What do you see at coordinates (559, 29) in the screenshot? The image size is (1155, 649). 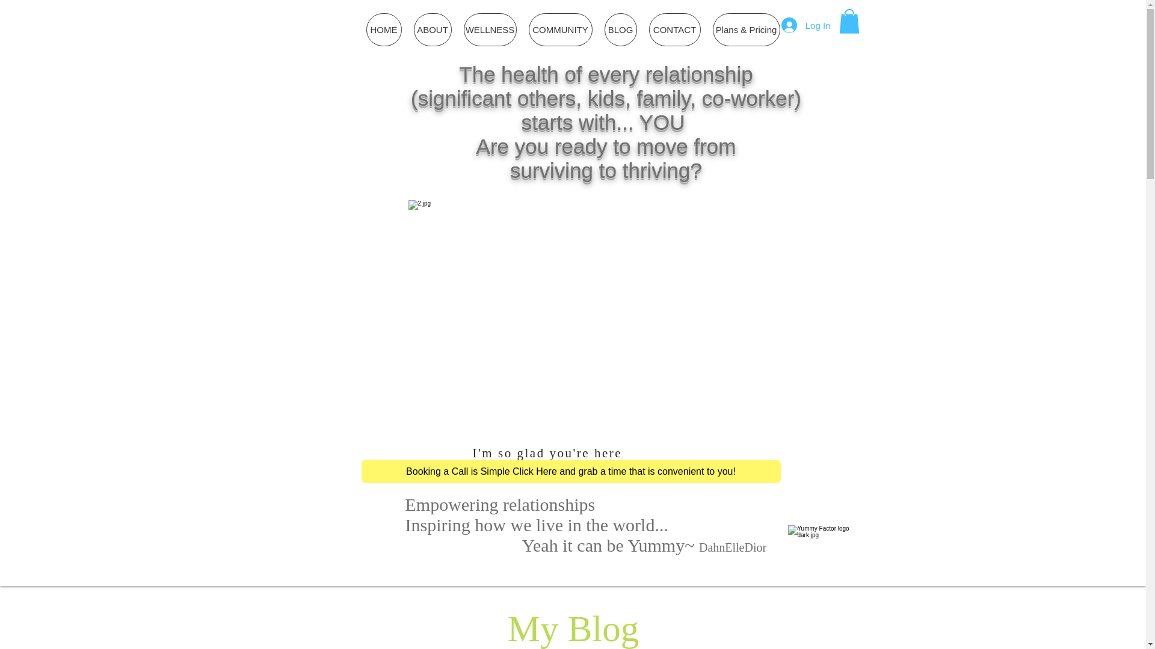 I see `COMMUNITY` at bounding box center [559, 29].